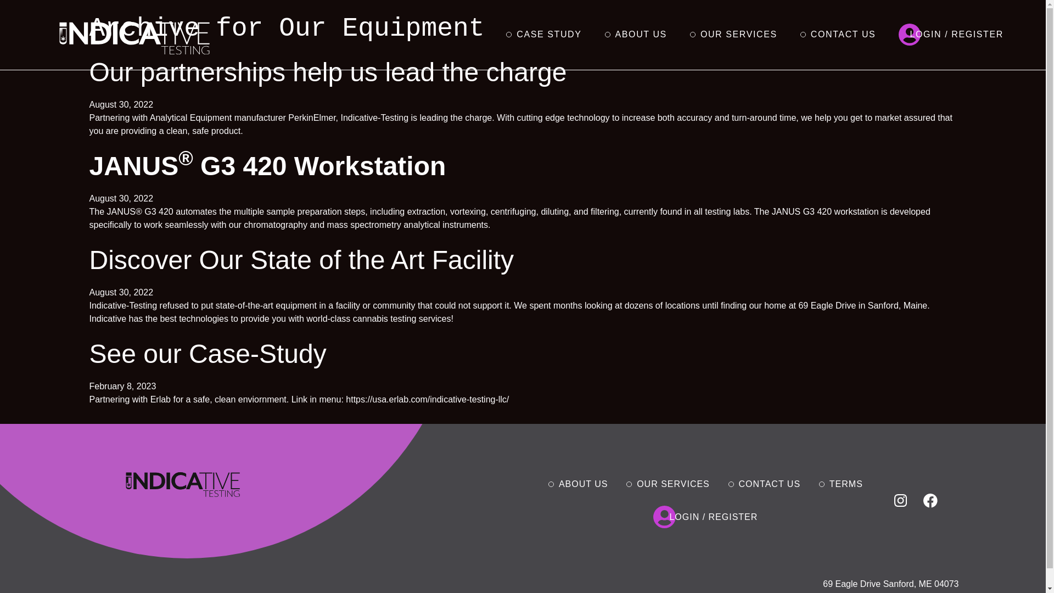 The width and height of the screenshot is (1054, 593). Describe the element at coordinates (327, 71) in the screenshot. I see `Our partnerships help us lead the charge` at that location.